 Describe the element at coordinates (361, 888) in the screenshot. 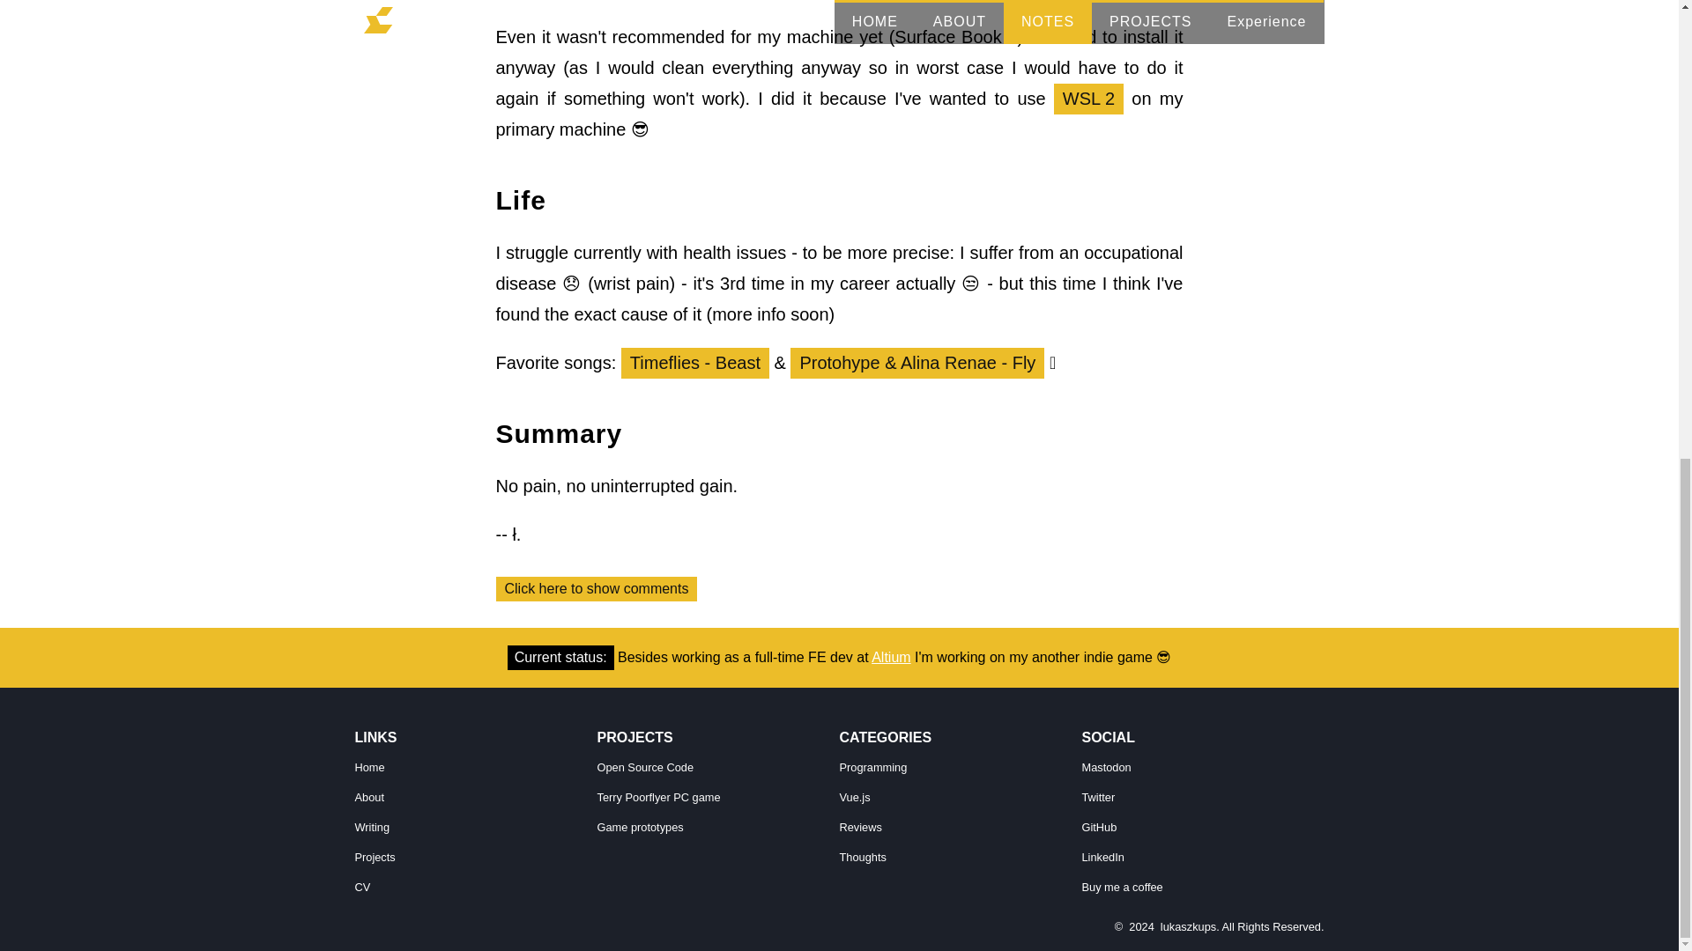

I see `CV` at that location.